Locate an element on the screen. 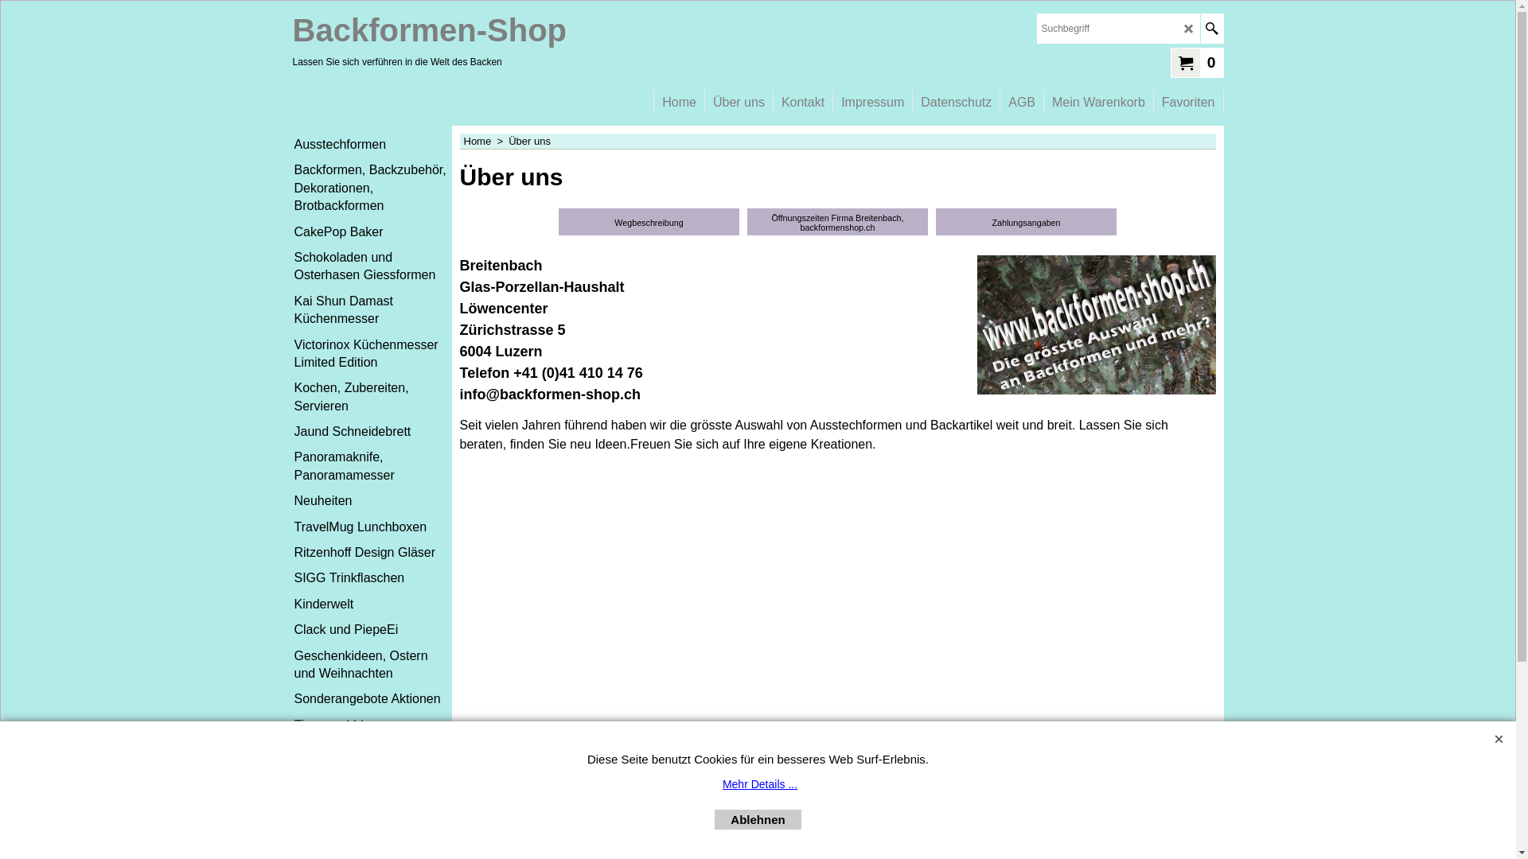 This screenshot has width=1528, height=859. Panoramaknife, Panoramamesser is located at coordinates (372, 466).